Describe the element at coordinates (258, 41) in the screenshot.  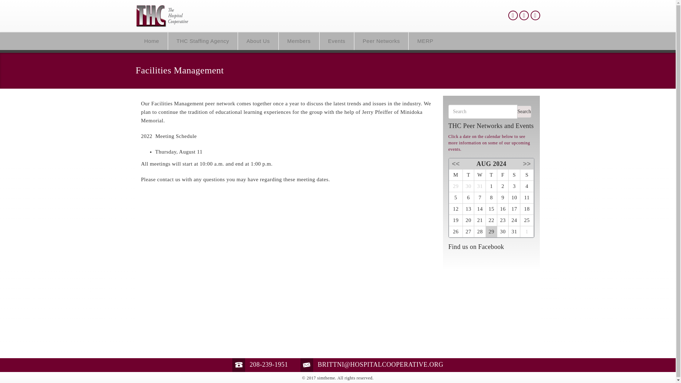
I see `About Us` at that location.